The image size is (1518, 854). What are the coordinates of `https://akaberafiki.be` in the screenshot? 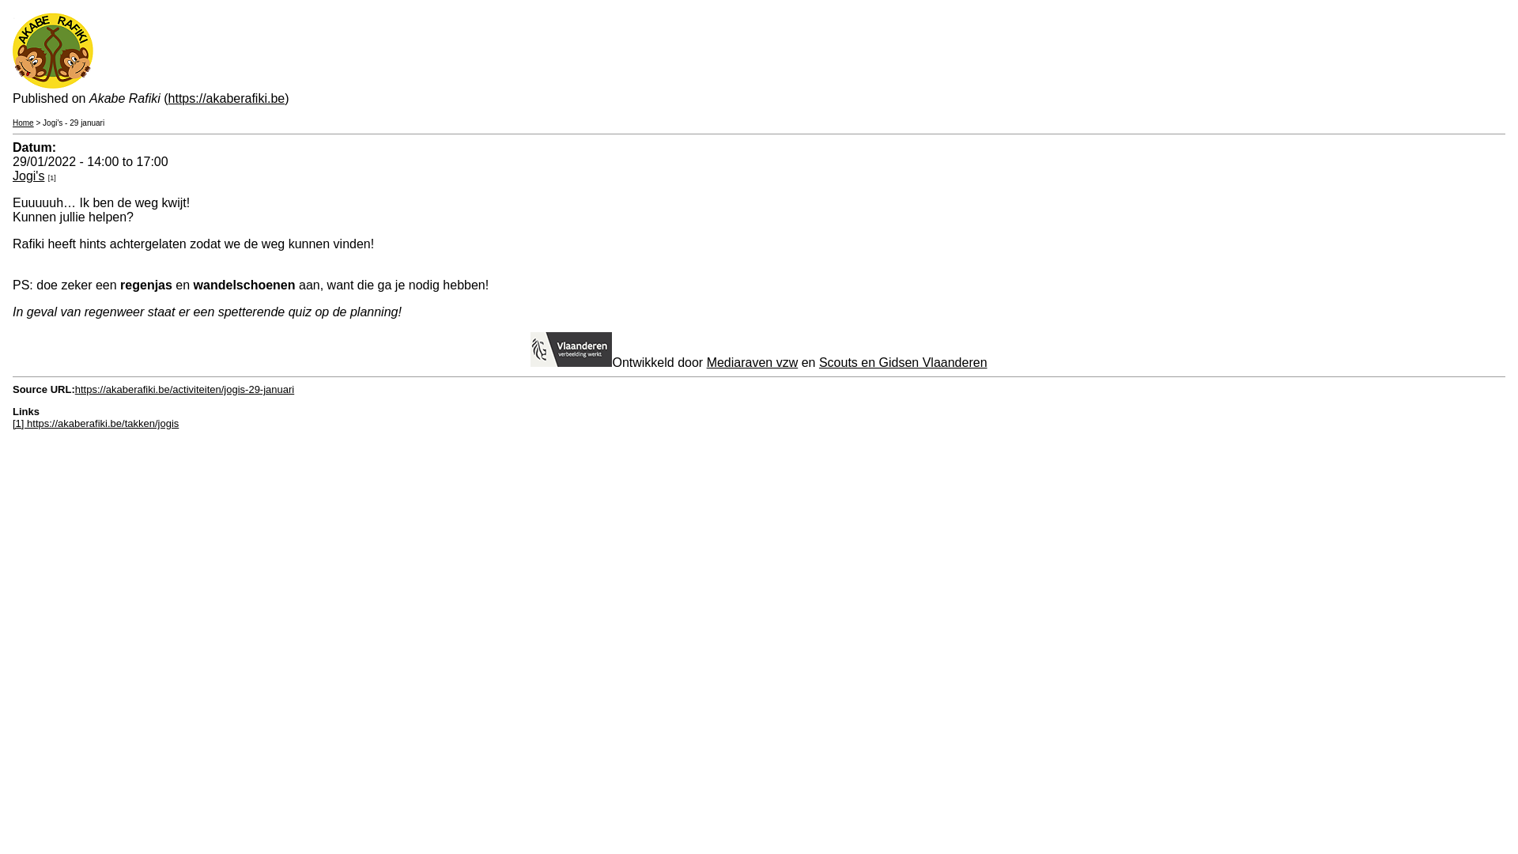 It's located at (227, 98).